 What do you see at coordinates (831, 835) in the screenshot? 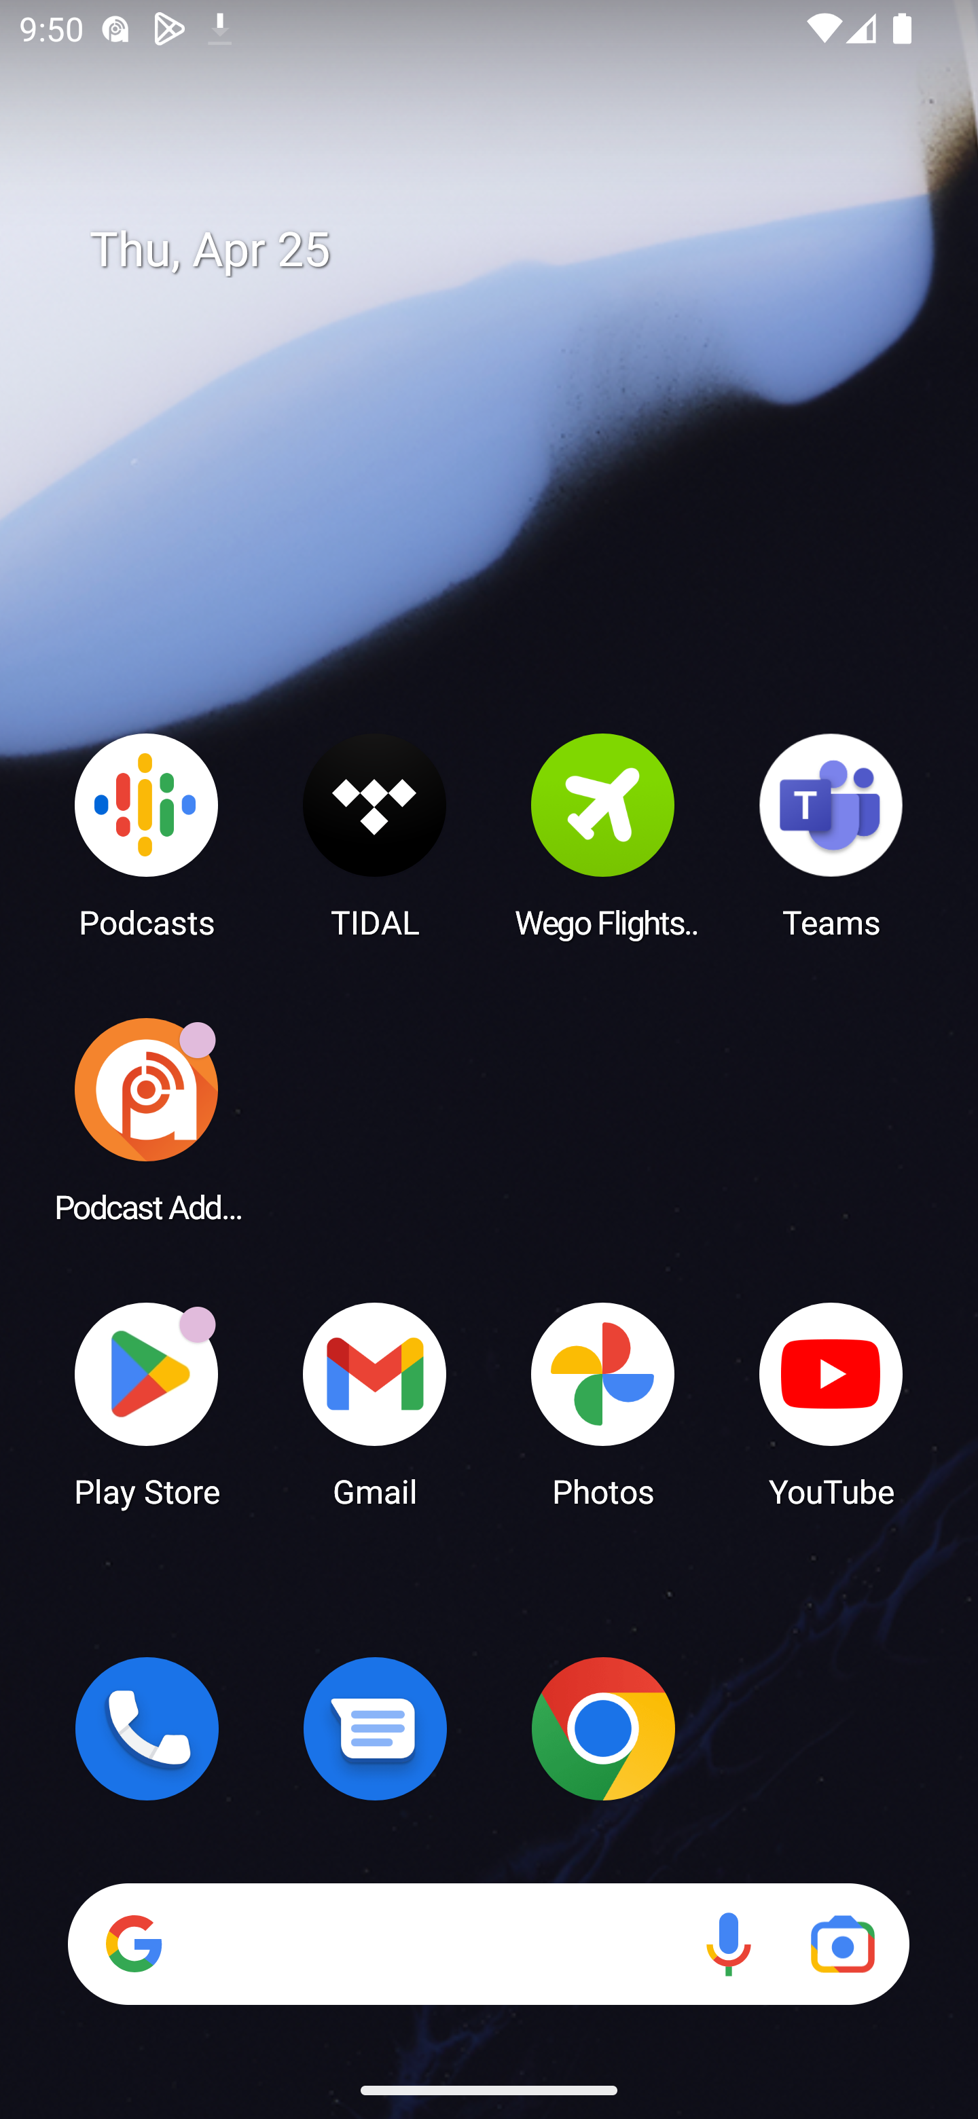
I see `Teams` at bounding box center [831, 835].